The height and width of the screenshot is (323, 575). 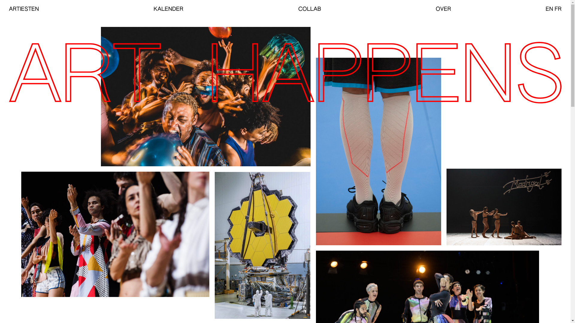 What do you see at coordinates (549, 9) in the screenshot?
I see `EN` at bounding box center [549, 9].